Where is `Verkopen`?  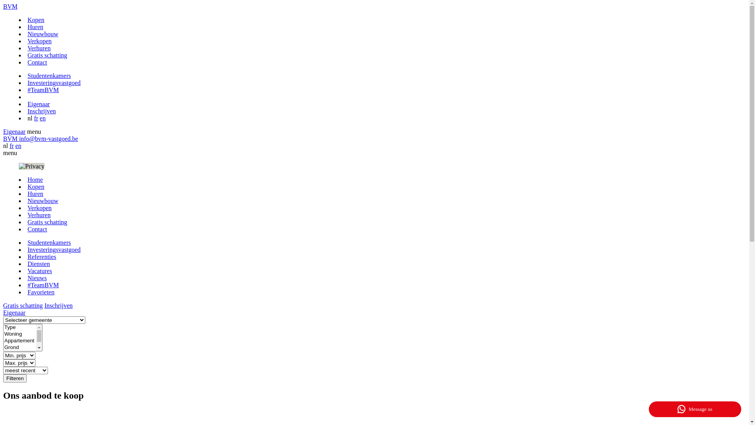 Verkopen is located at coordinates (39, 41).